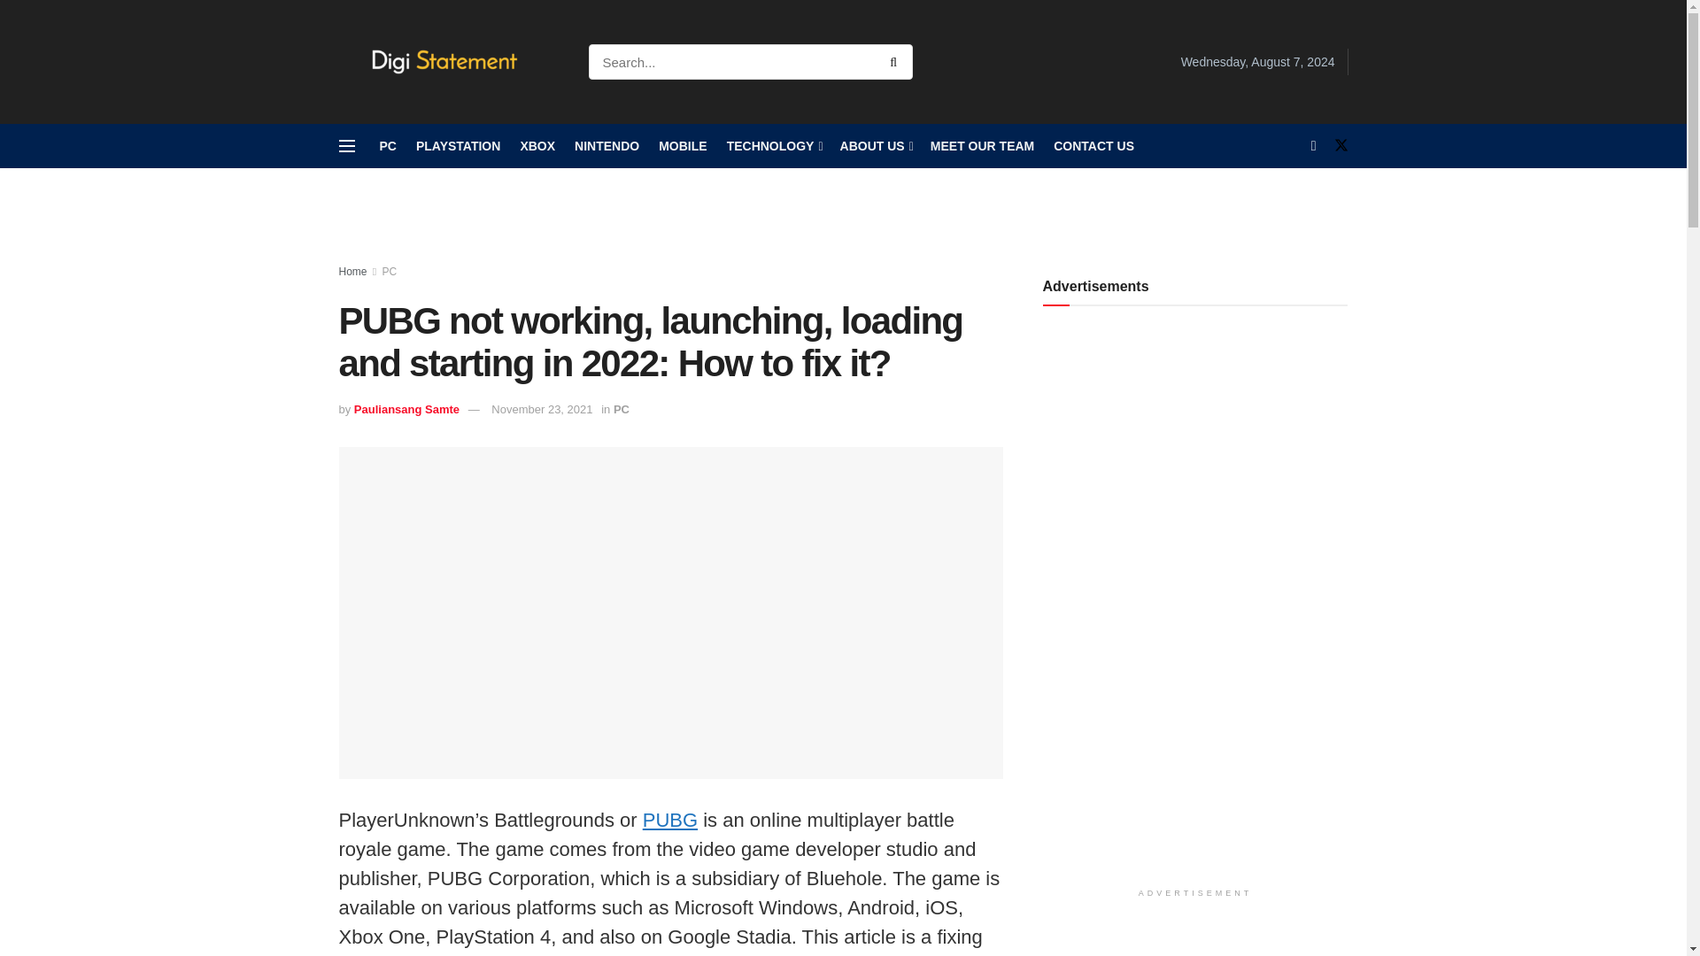 The height and width of the screenshot is (956, 1700). Describe the element at coordinates (683, 146) in the screenshot. I see `MOBILE` at that location.